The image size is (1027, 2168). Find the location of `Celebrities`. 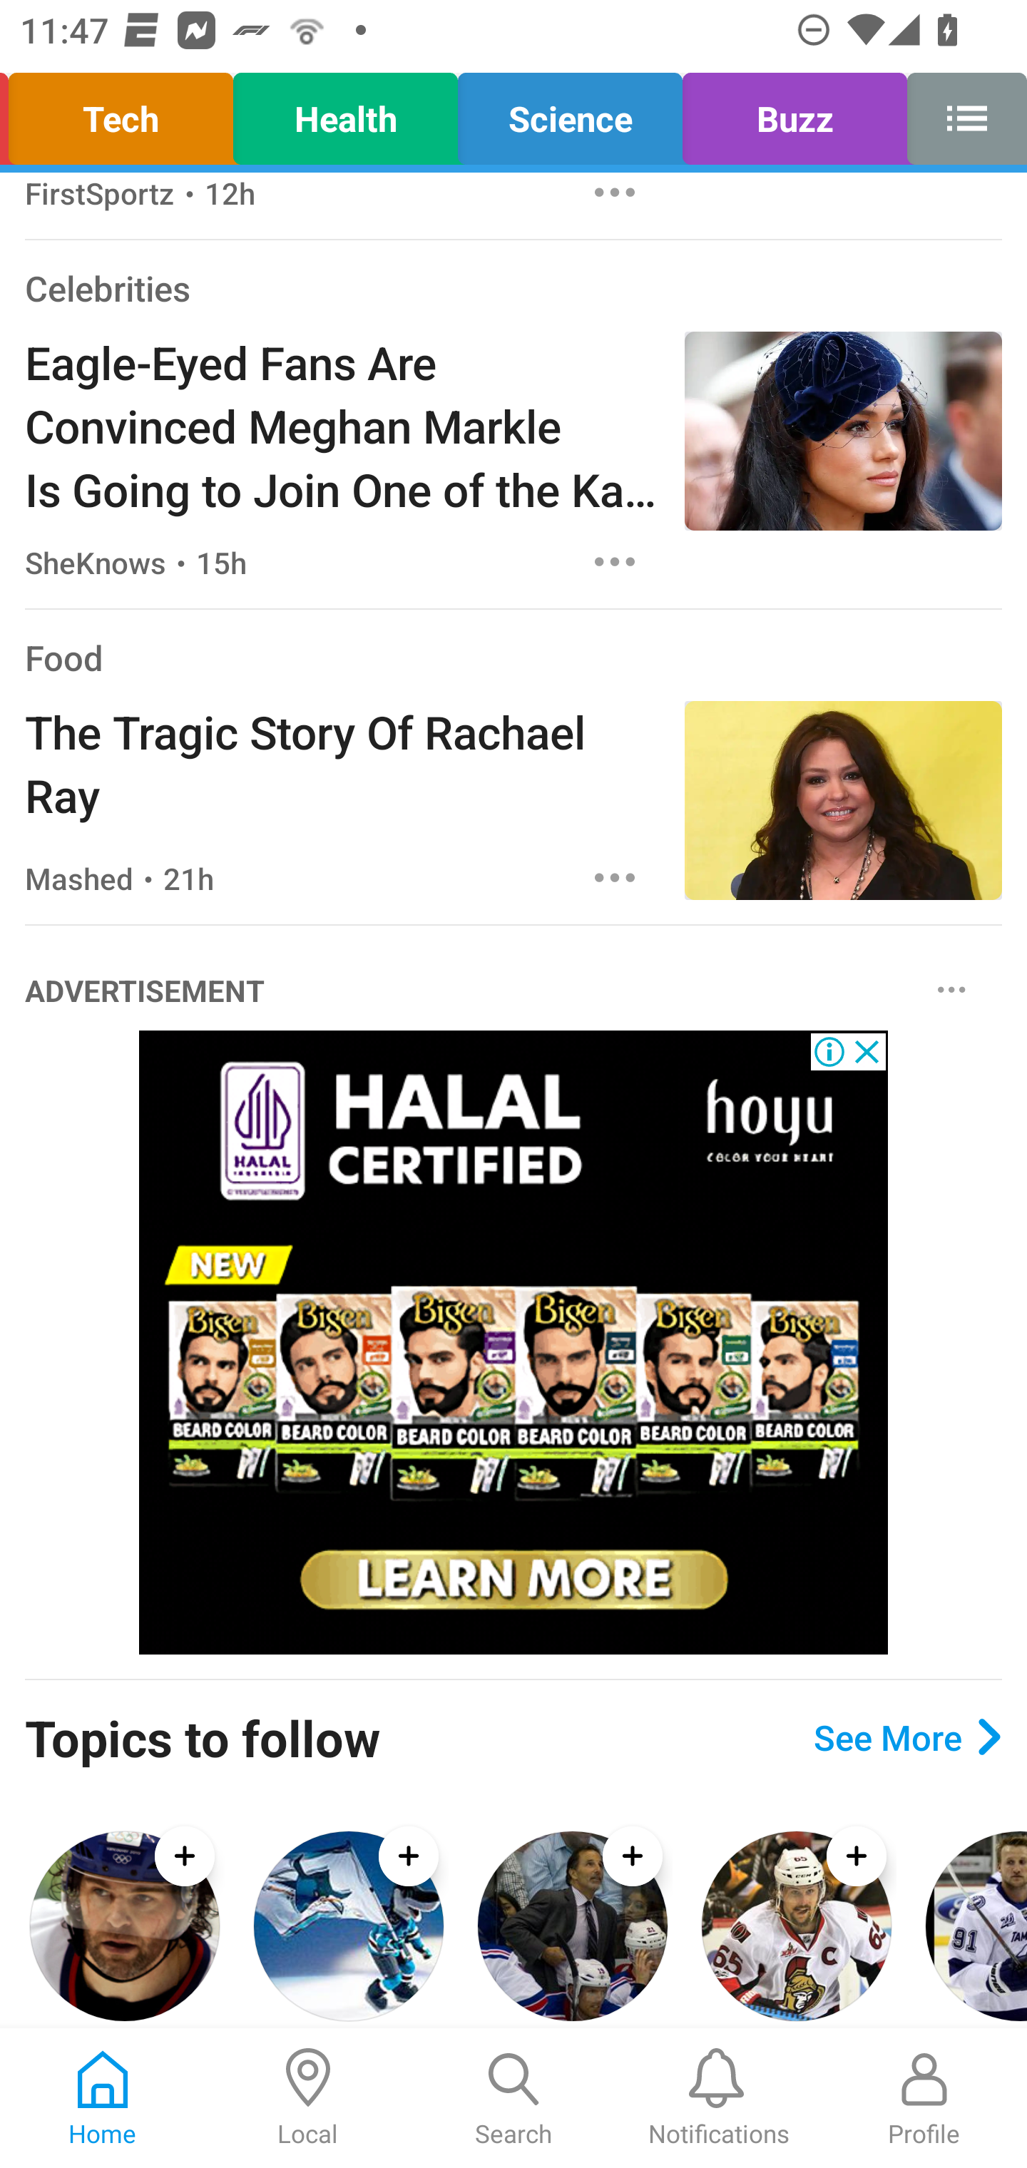

Celebrities is located at coordinates (107, 288).